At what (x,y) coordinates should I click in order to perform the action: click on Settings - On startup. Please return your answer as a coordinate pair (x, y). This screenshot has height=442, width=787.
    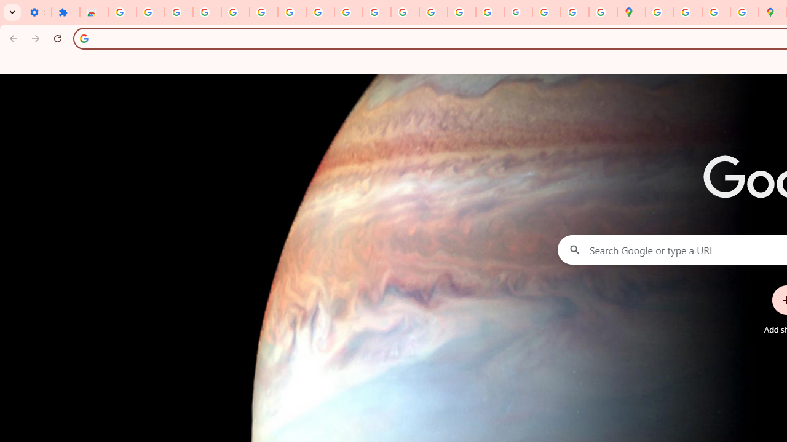
    Looking at the image, I should click on (37, 12).